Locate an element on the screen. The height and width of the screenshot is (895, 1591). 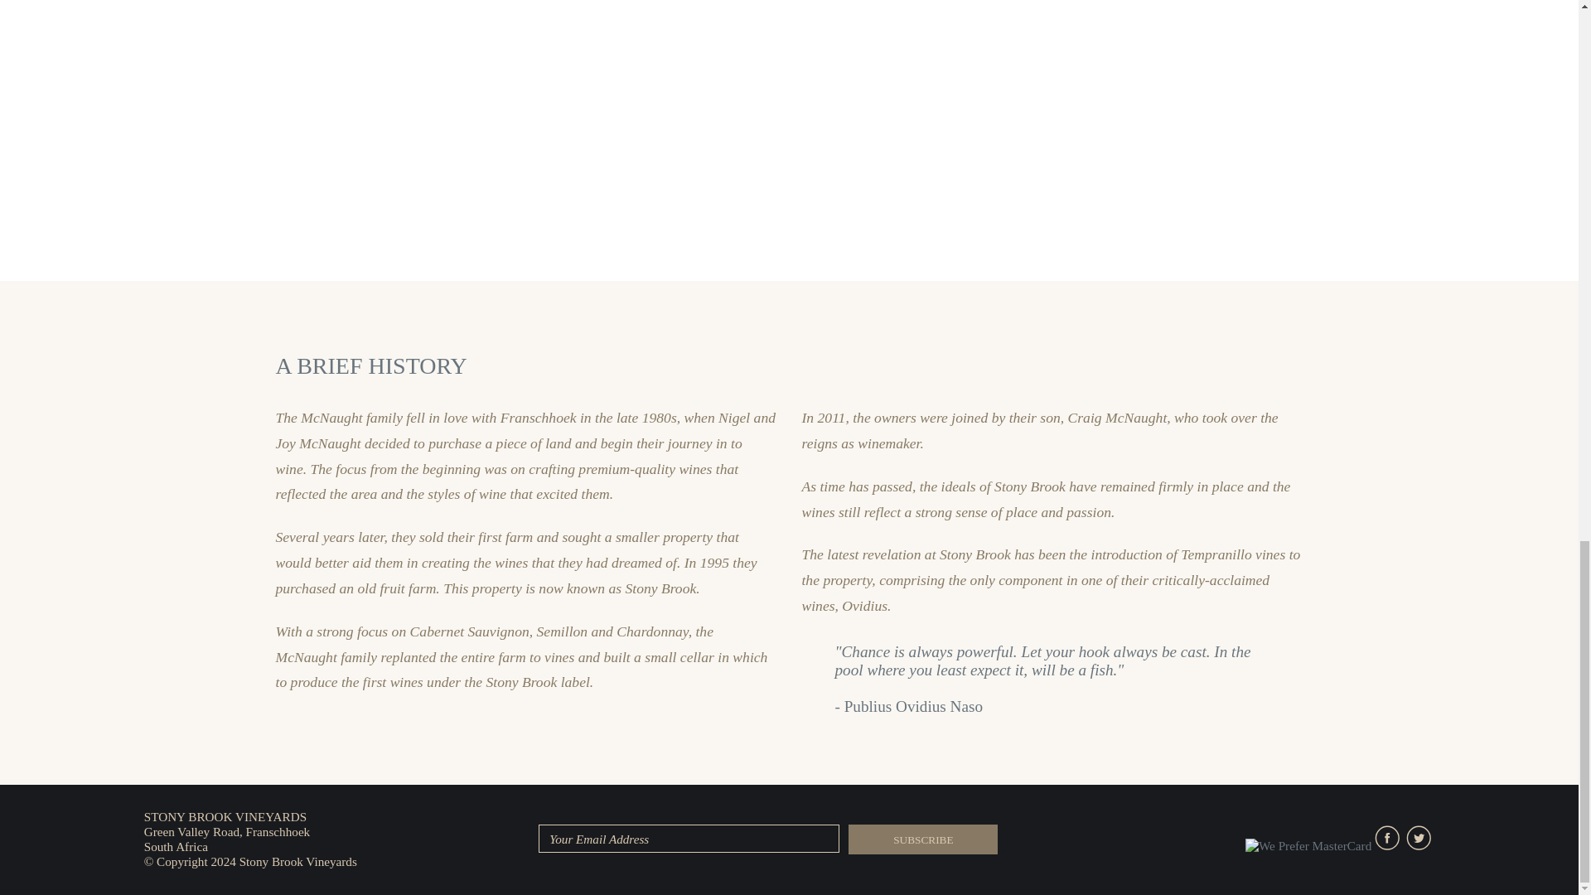
Stony Brook on Facebook is located at coordinates (1390, 845).